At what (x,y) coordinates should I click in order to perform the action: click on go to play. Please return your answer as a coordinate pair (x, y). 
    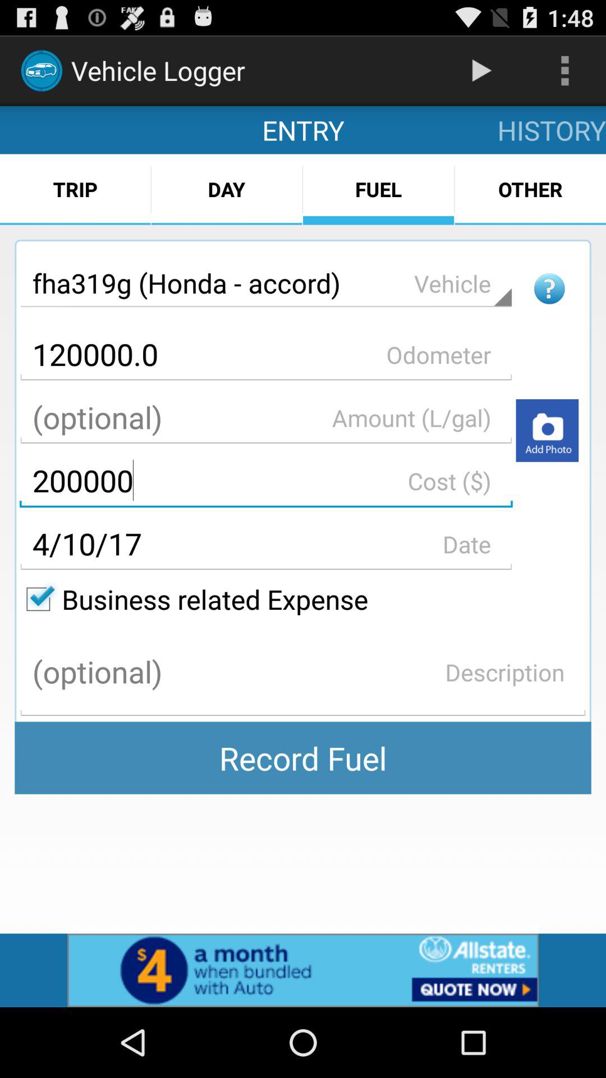
    Looking at the image, I should click on (547, 430).